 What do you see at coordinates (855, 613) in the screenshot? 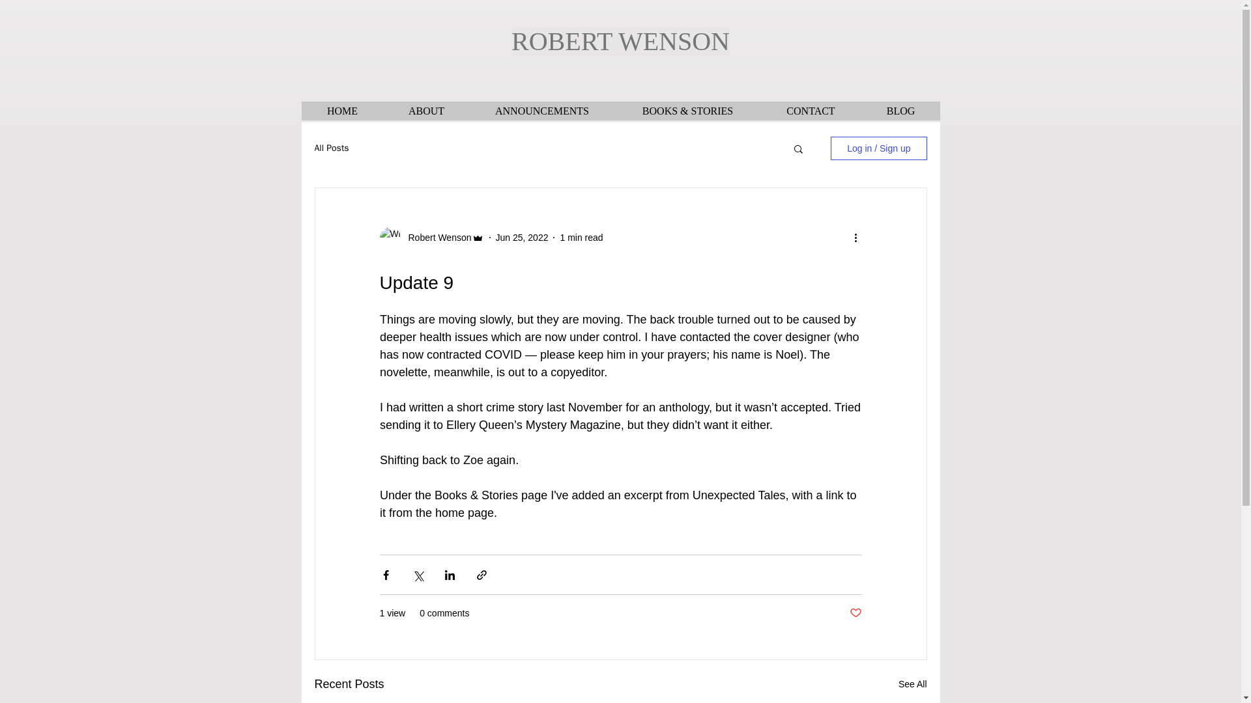
I see `Post not marked as liked` at bounding box center [855, 613].